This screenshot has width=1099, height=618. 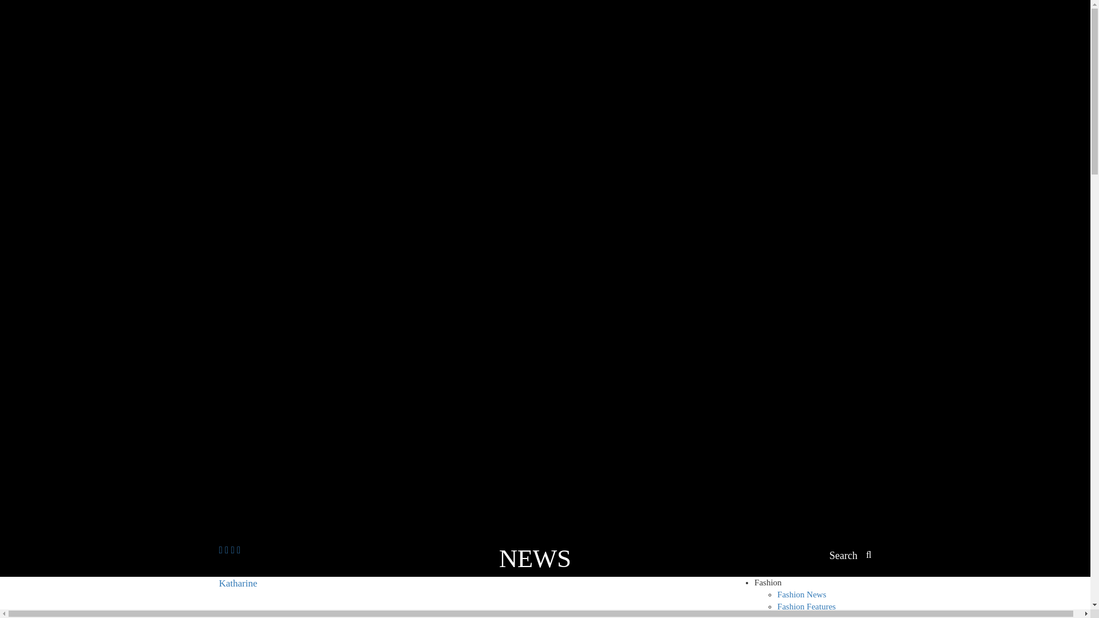 What do you see at coordinates (259, 597) in the screenshot?
I see `iFashion Network` at bounding box center [259, 597].